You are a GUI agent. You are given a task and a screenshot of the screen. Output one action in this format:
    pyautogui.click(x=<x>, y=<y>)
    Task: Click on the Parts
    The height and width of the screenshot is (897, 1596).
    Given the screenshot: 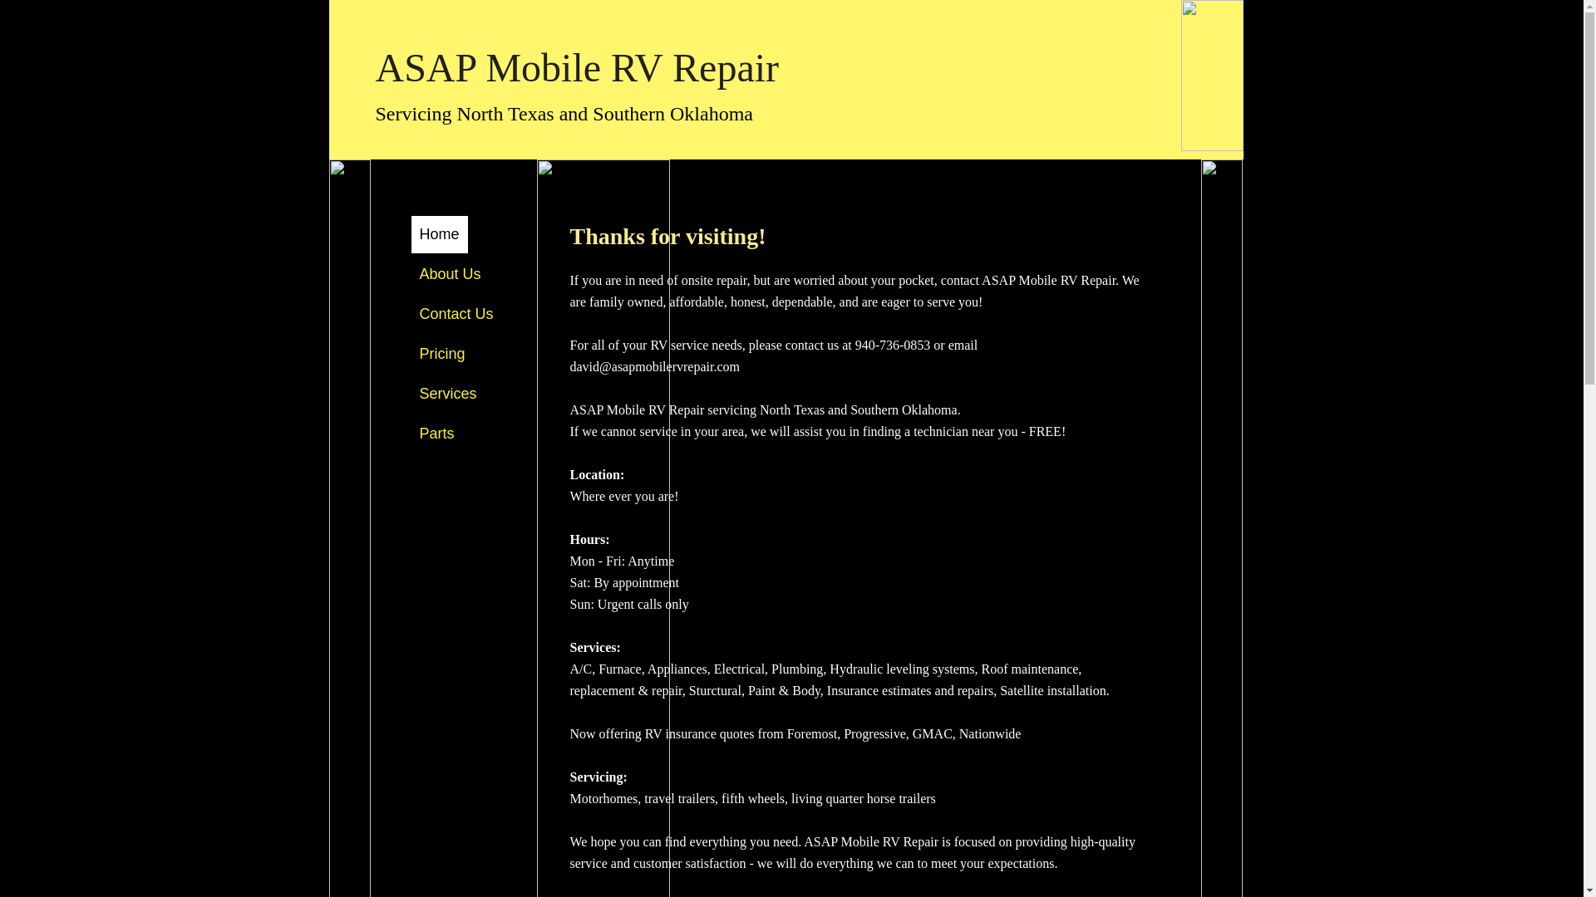 What is the action you would take?
    pyautogui.click(x=436, y=434)
    